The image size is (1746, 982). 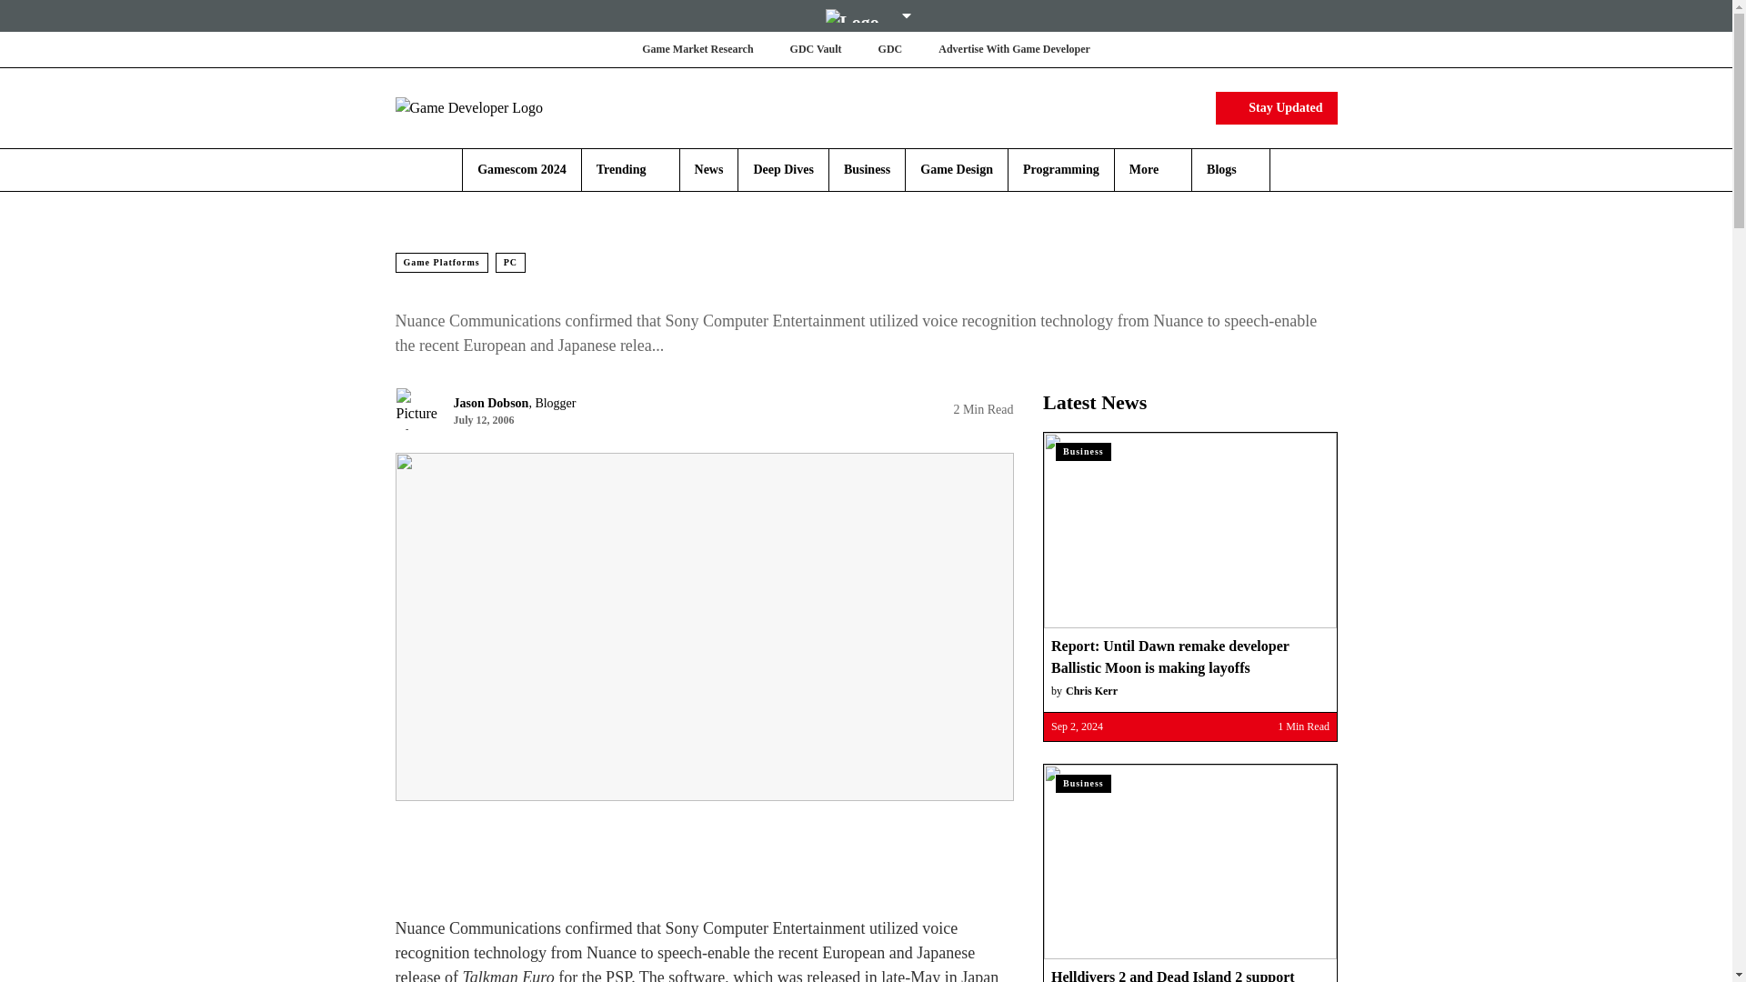 I want to click on Business, so click(x=867, y=169).